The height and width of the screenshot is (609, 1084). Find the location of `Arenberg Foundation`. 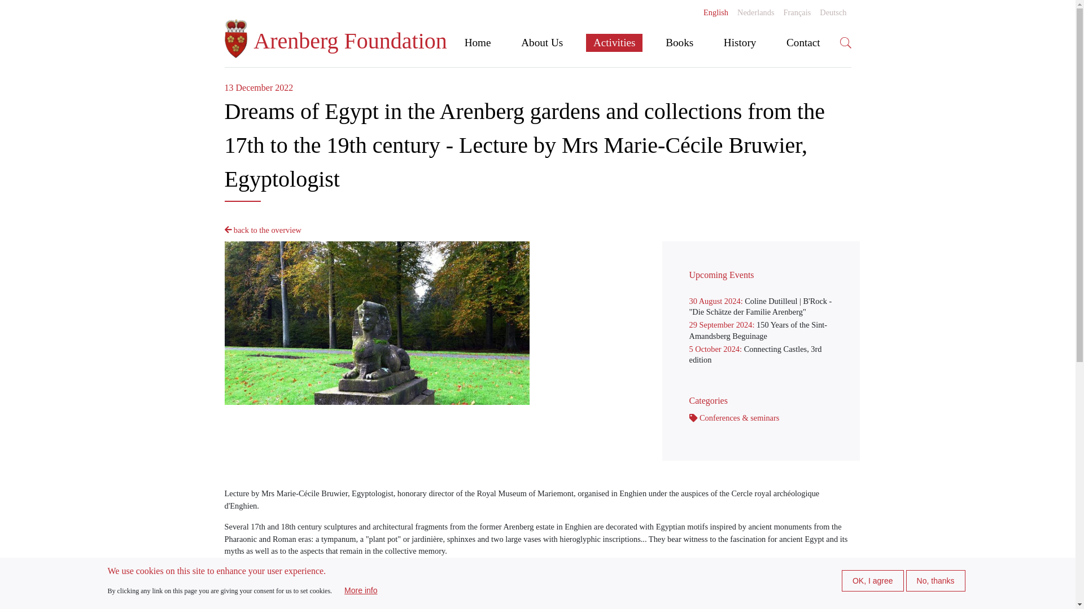

Arenberg Foundation is located at coordinates (335, 43).